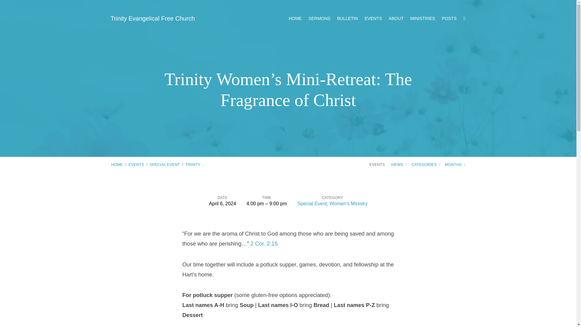  Describe the element at coordinates (164, 164) in the screenshot. I see `SPECIAL EVENT` at that location.